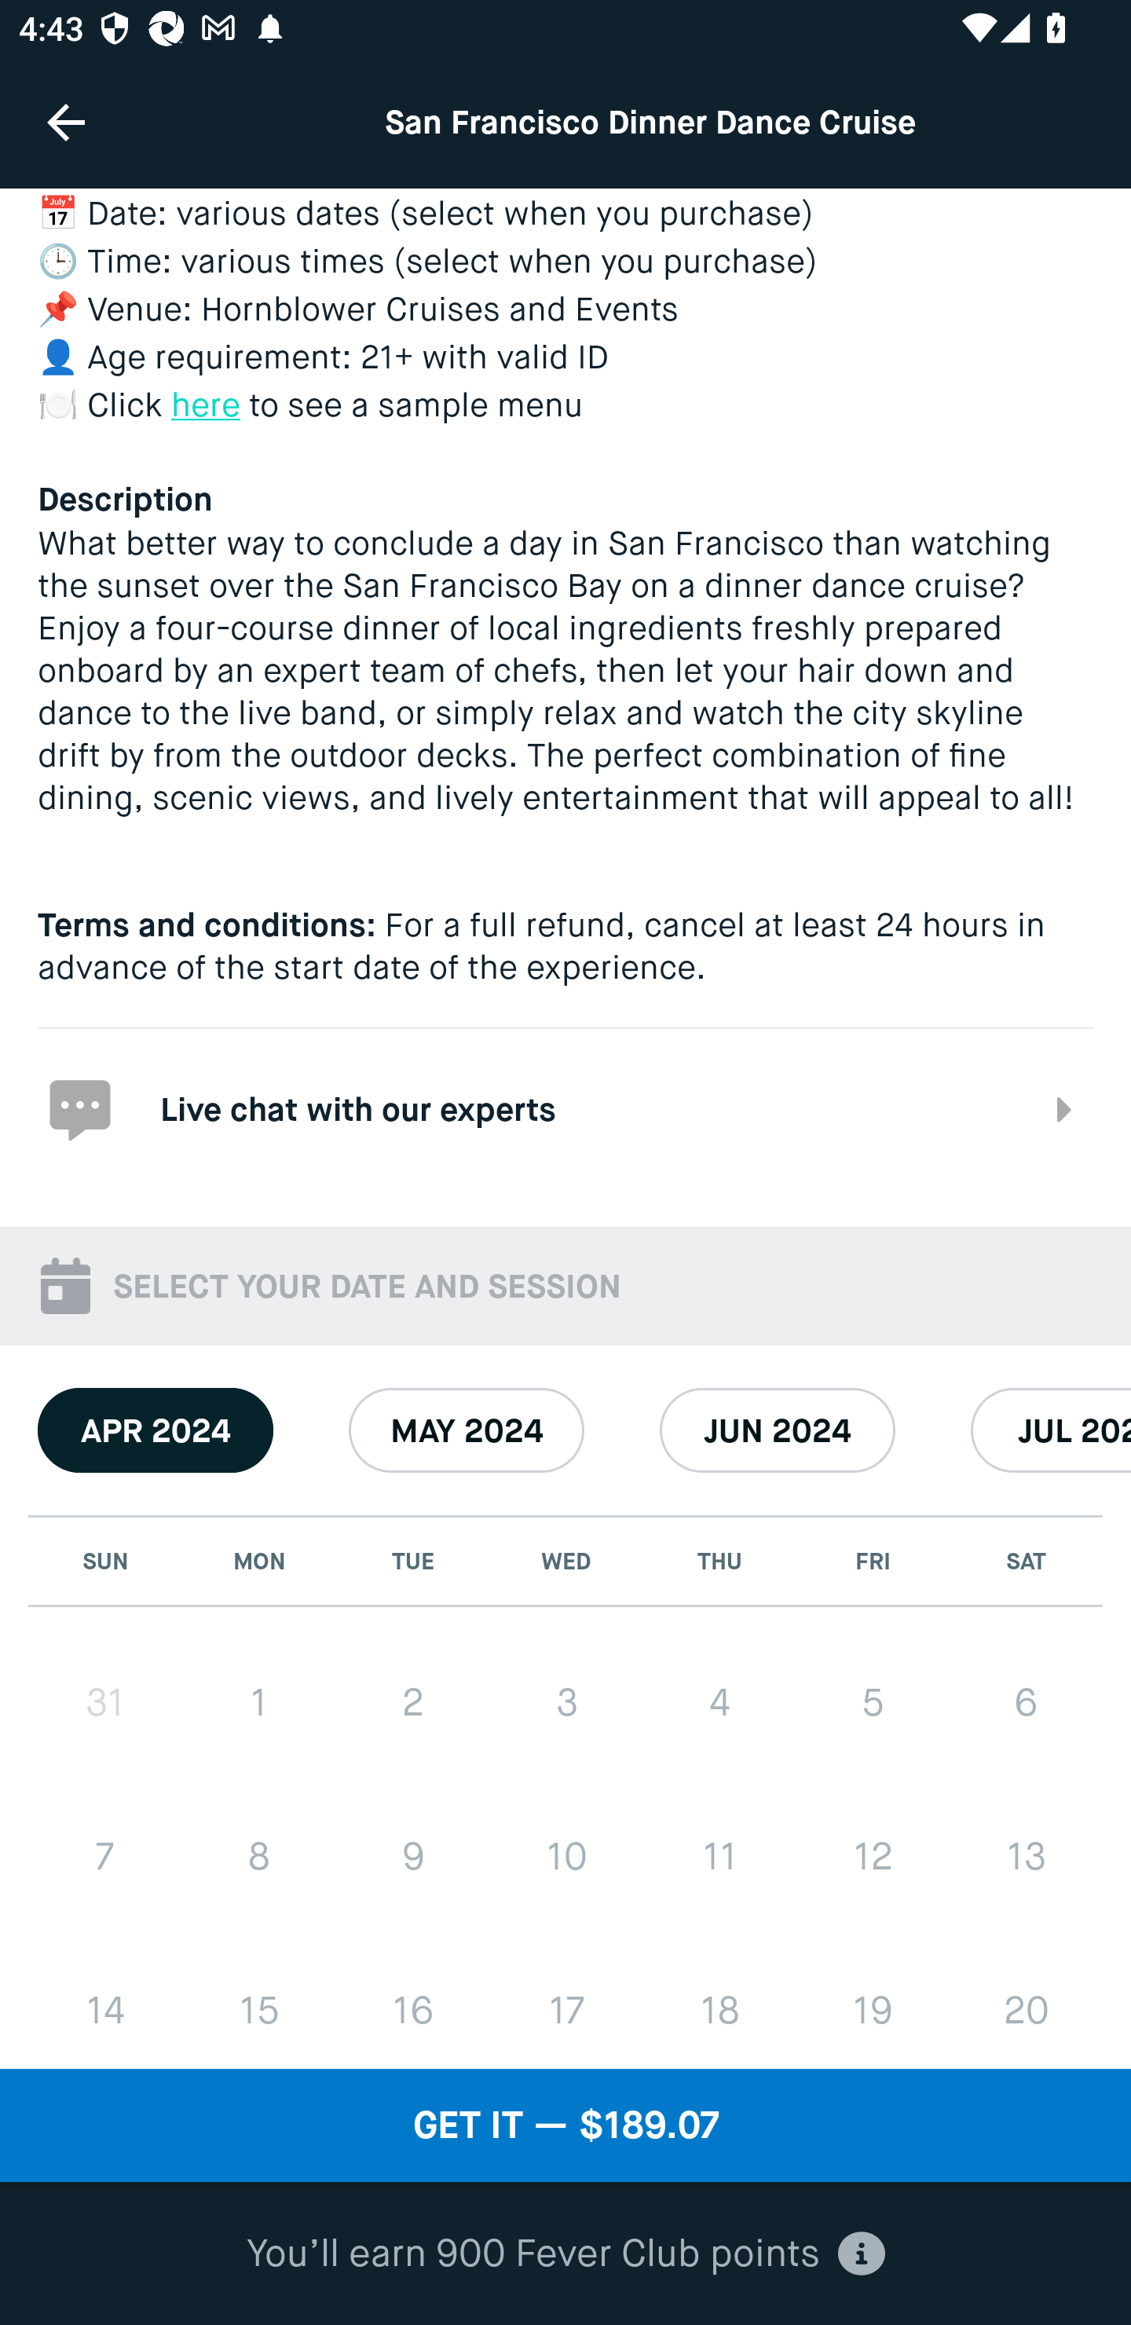 The width and height of the screenshot is (1131, 2325). What do you see at coordinates (413, 1857) in the screenshot?
I see `9` at bounding box center [413, 1857].